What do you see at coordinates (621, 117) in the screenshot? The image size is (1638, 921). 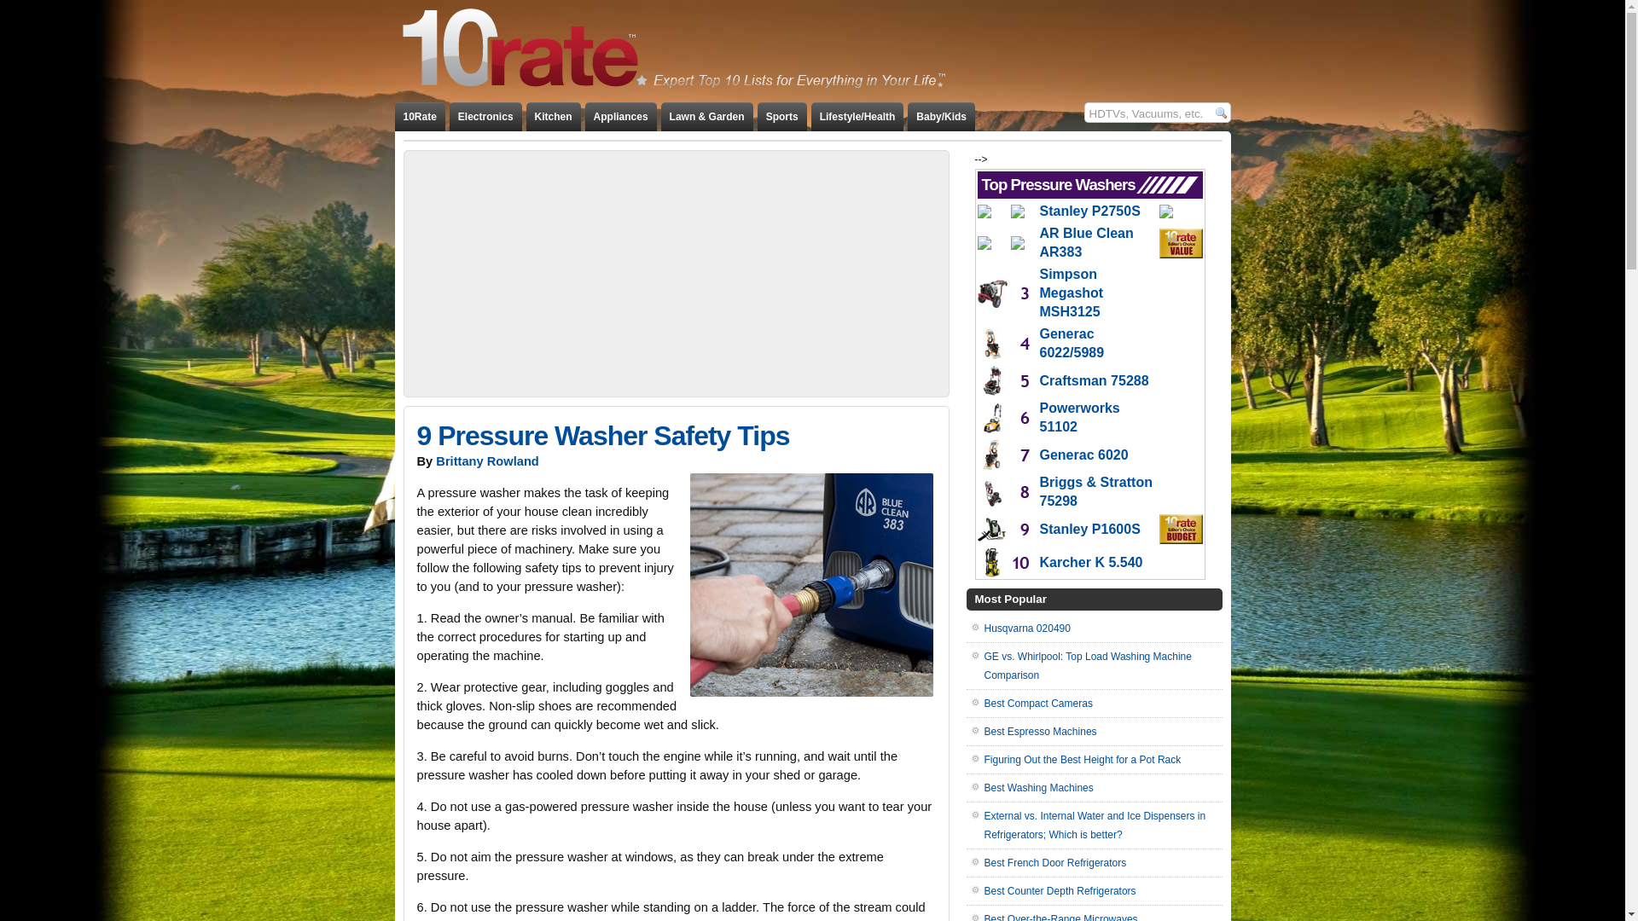 I see `Appliances` at bounding box center [621, 117].